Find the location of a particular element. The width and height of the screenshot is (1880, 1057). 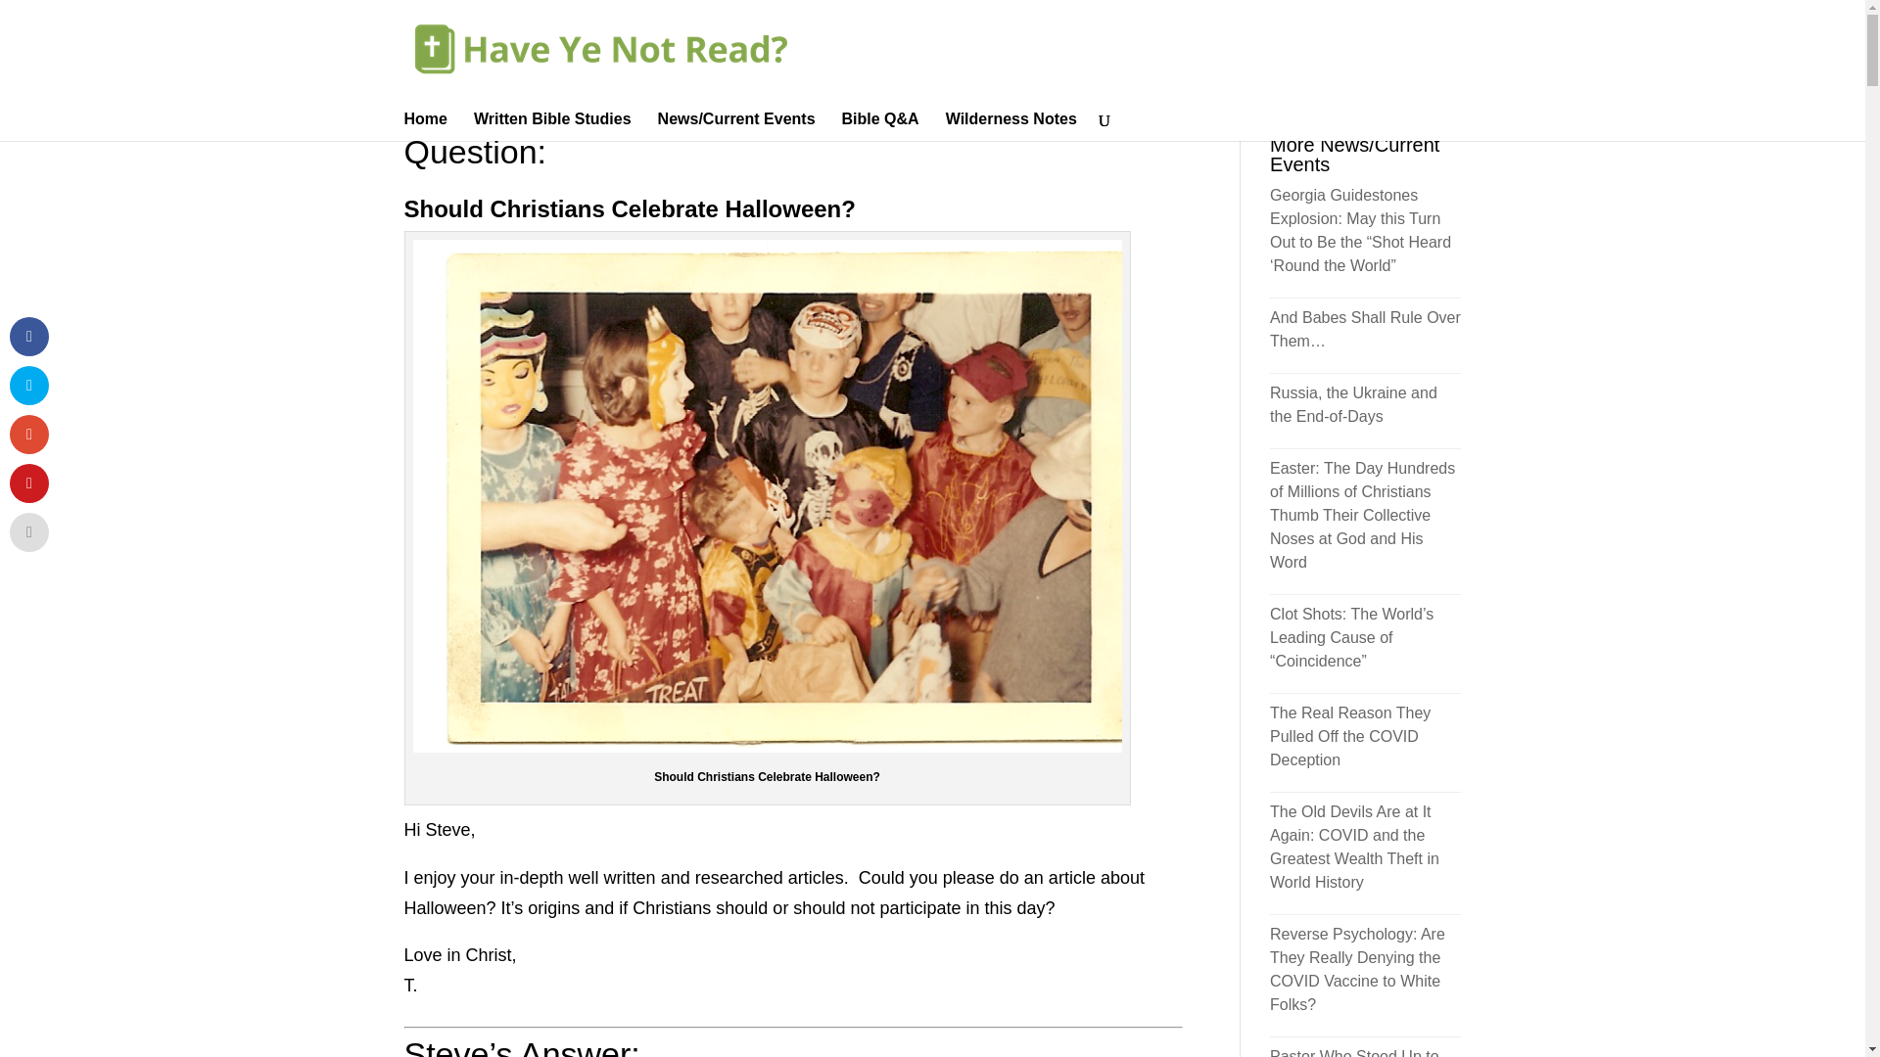

Written Bible Studies is located at coordinates (552, 125).